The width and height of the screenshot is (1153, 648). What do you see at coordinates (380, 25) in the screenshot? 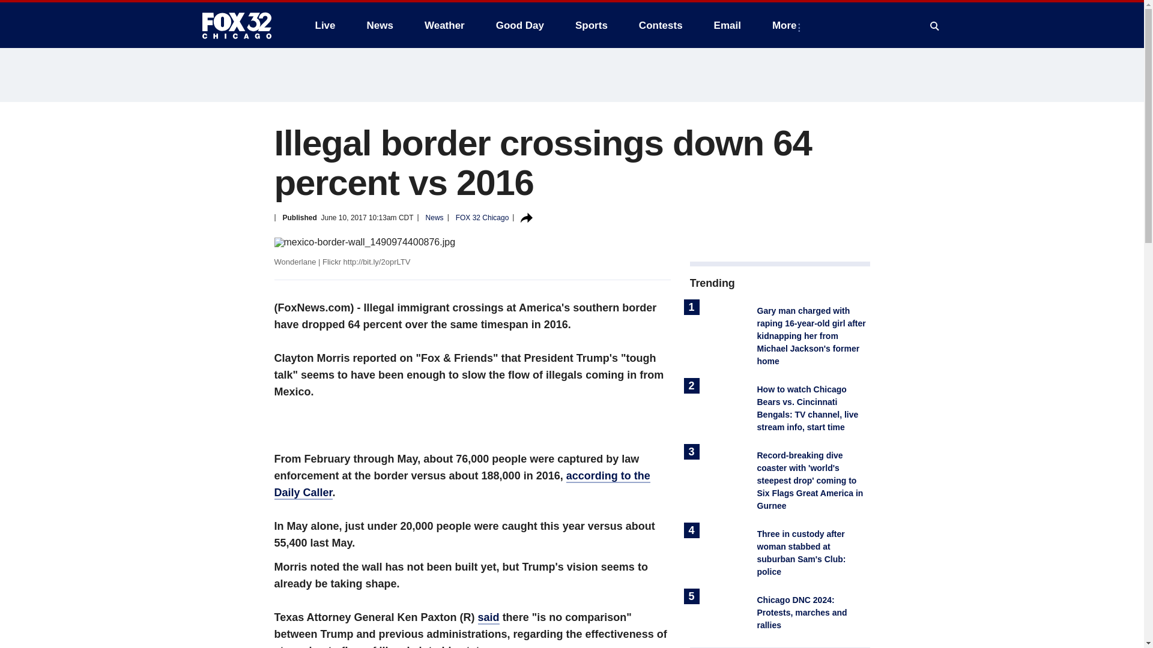
I see `News` at bounding box center [380, 25].